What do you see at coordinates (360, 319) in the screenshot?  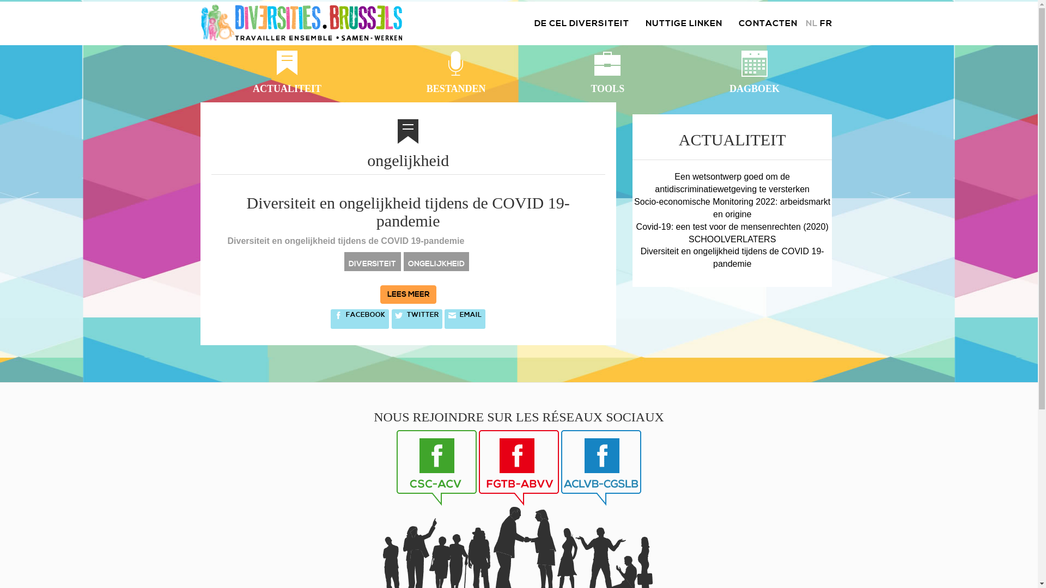 I see `  FACEBOOK` at bounding box center [360, 319].